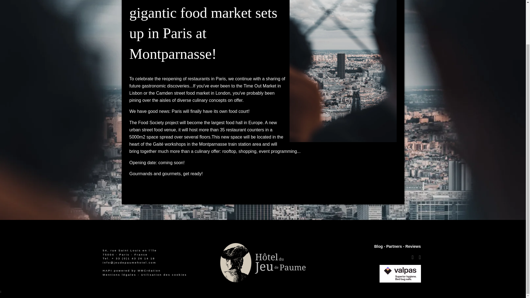  Describe the element at coordinates (164, 275) in the screenshot. I see `Utilisation des cookies` at that location.